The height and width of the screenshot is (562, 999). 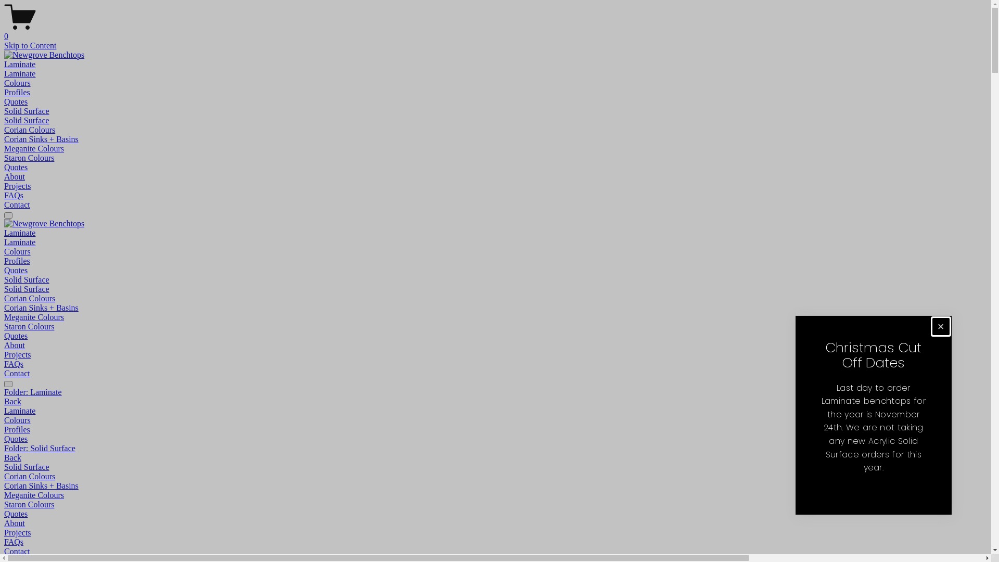 What do you see at coordinates (18, 252) in the screenshot?
I see `Colours` at bounding box center [18, 252].